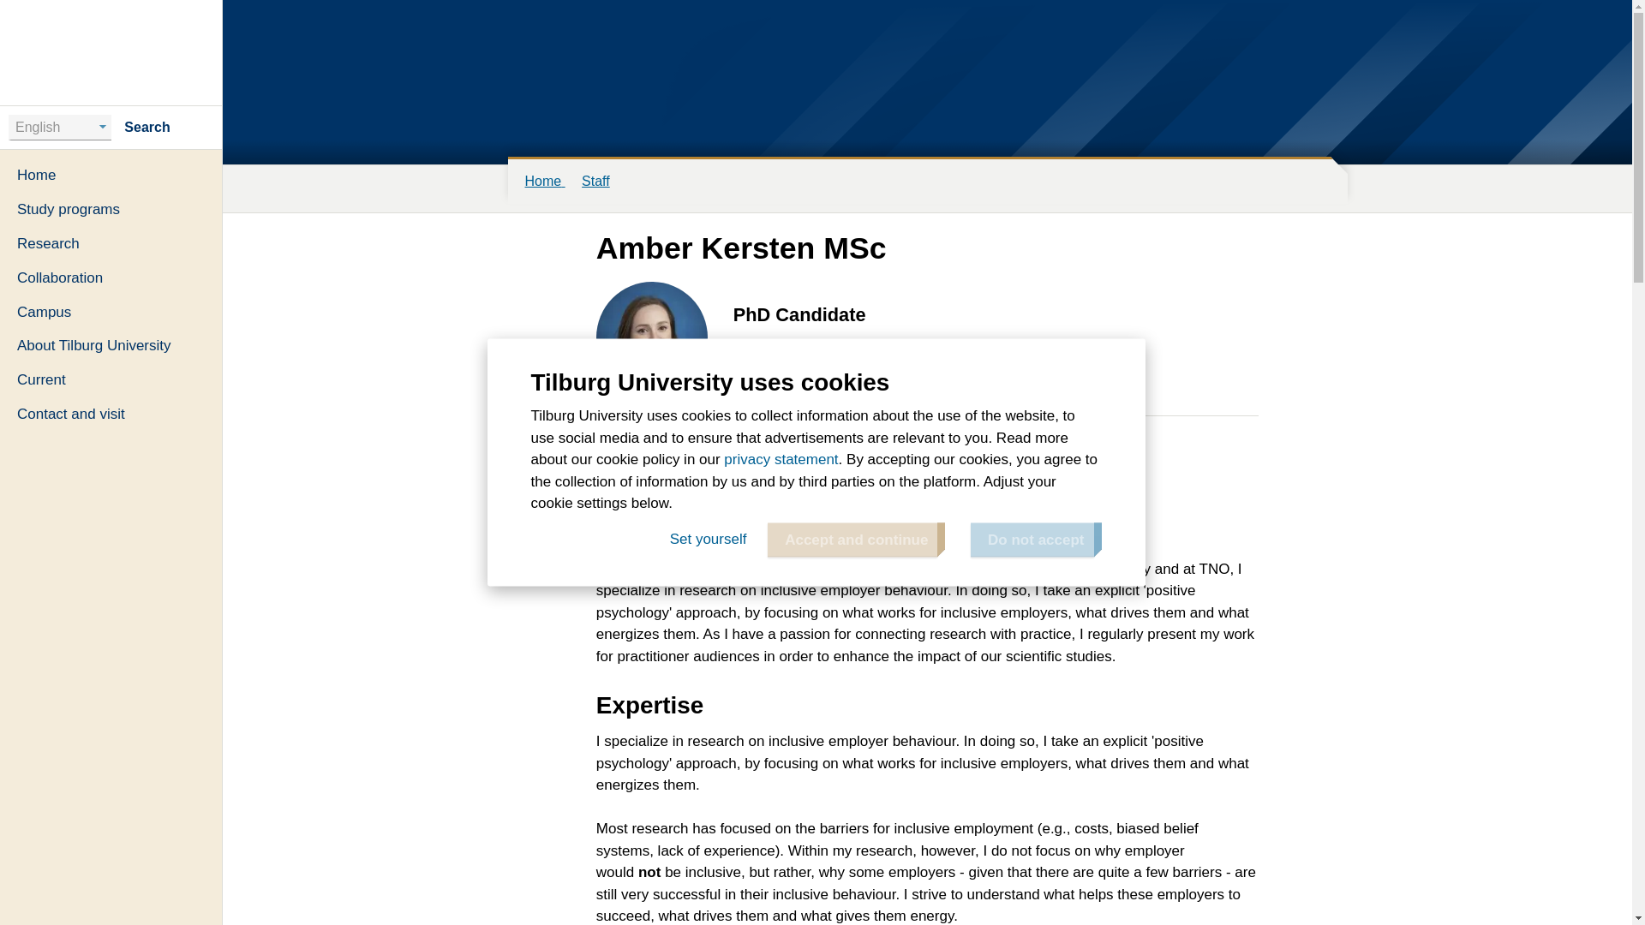 The image size is (1645, 925). What do you see at coordinates (550, 182) in the screenshot?
I see `Home` at bounding box center [550, 182].